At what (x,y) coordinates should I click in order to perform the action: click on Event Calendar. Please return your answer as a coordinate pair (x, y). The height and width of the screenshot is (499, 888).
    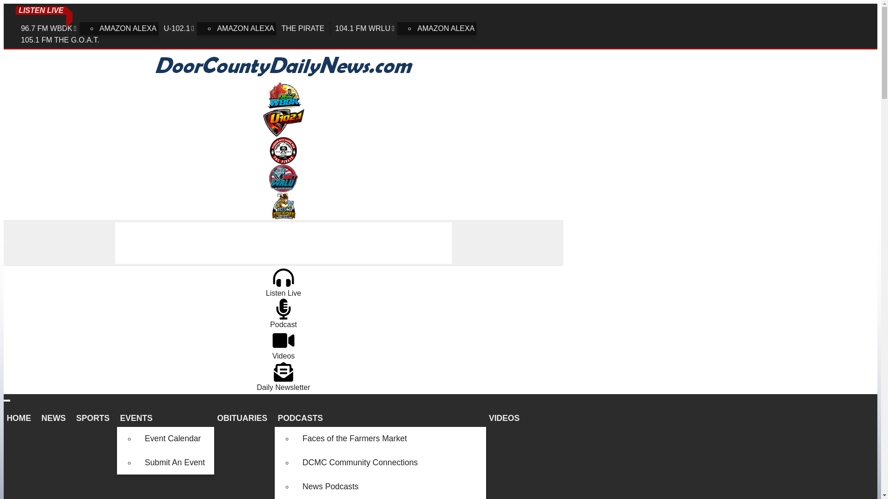
    Looking at the image, I should click on (175, 439).